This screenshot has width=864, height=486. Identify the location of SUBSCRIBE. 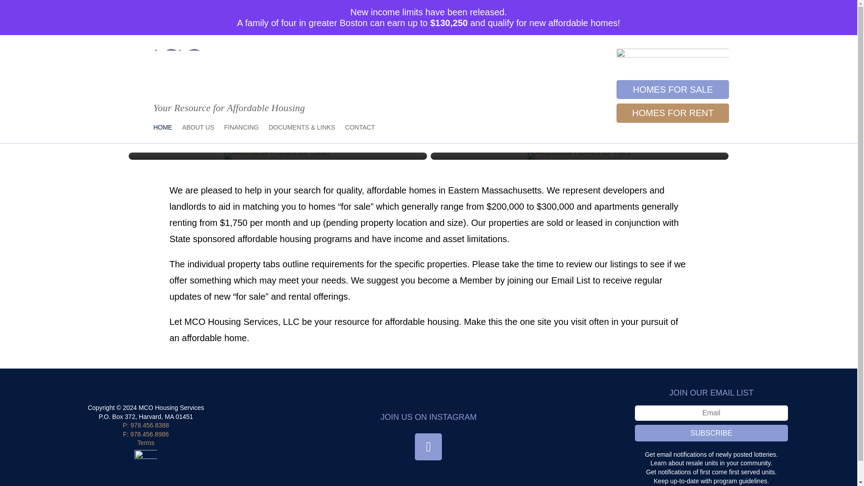
(711, 433).